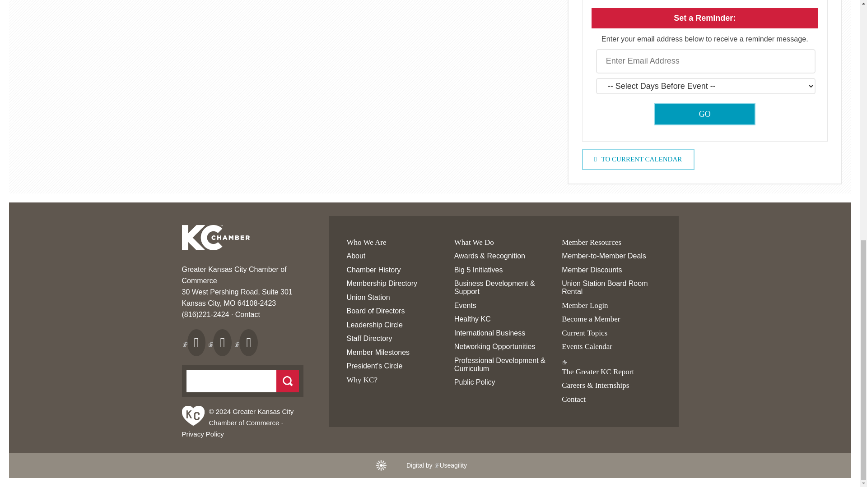 The width and height of the screenshot is (867, 487). Describe the element at coordinates (704, 114) in the screenshot. I see `Go` at that location.